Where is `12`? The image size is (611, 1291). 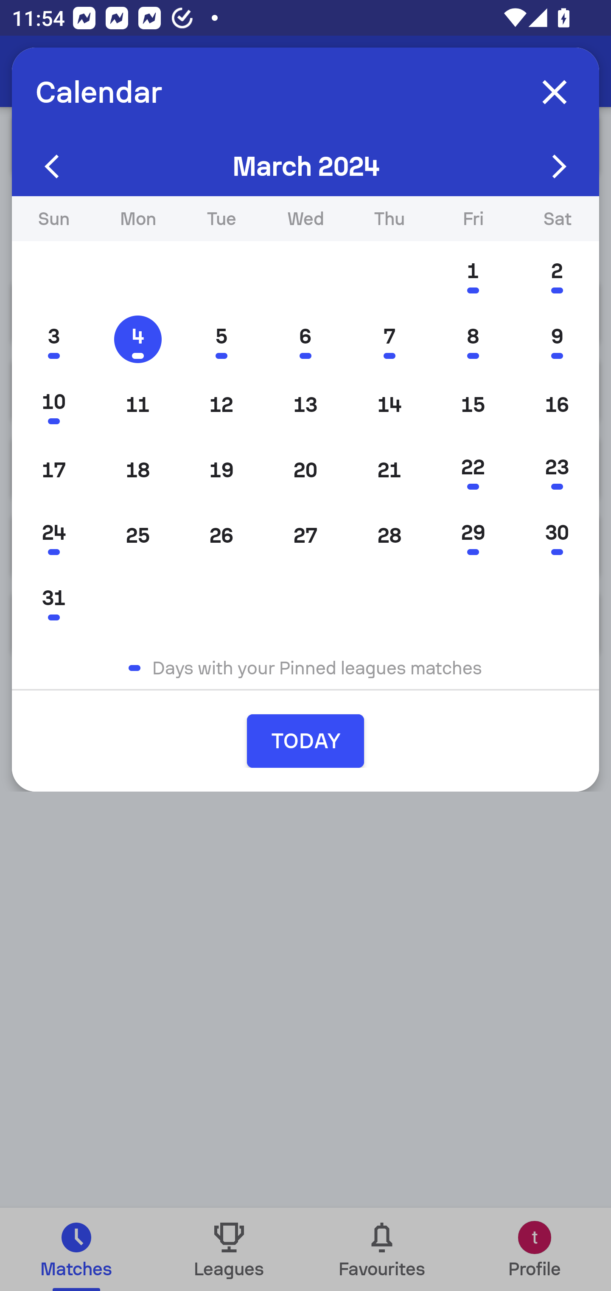 12 is located at coordinates (221, 404).